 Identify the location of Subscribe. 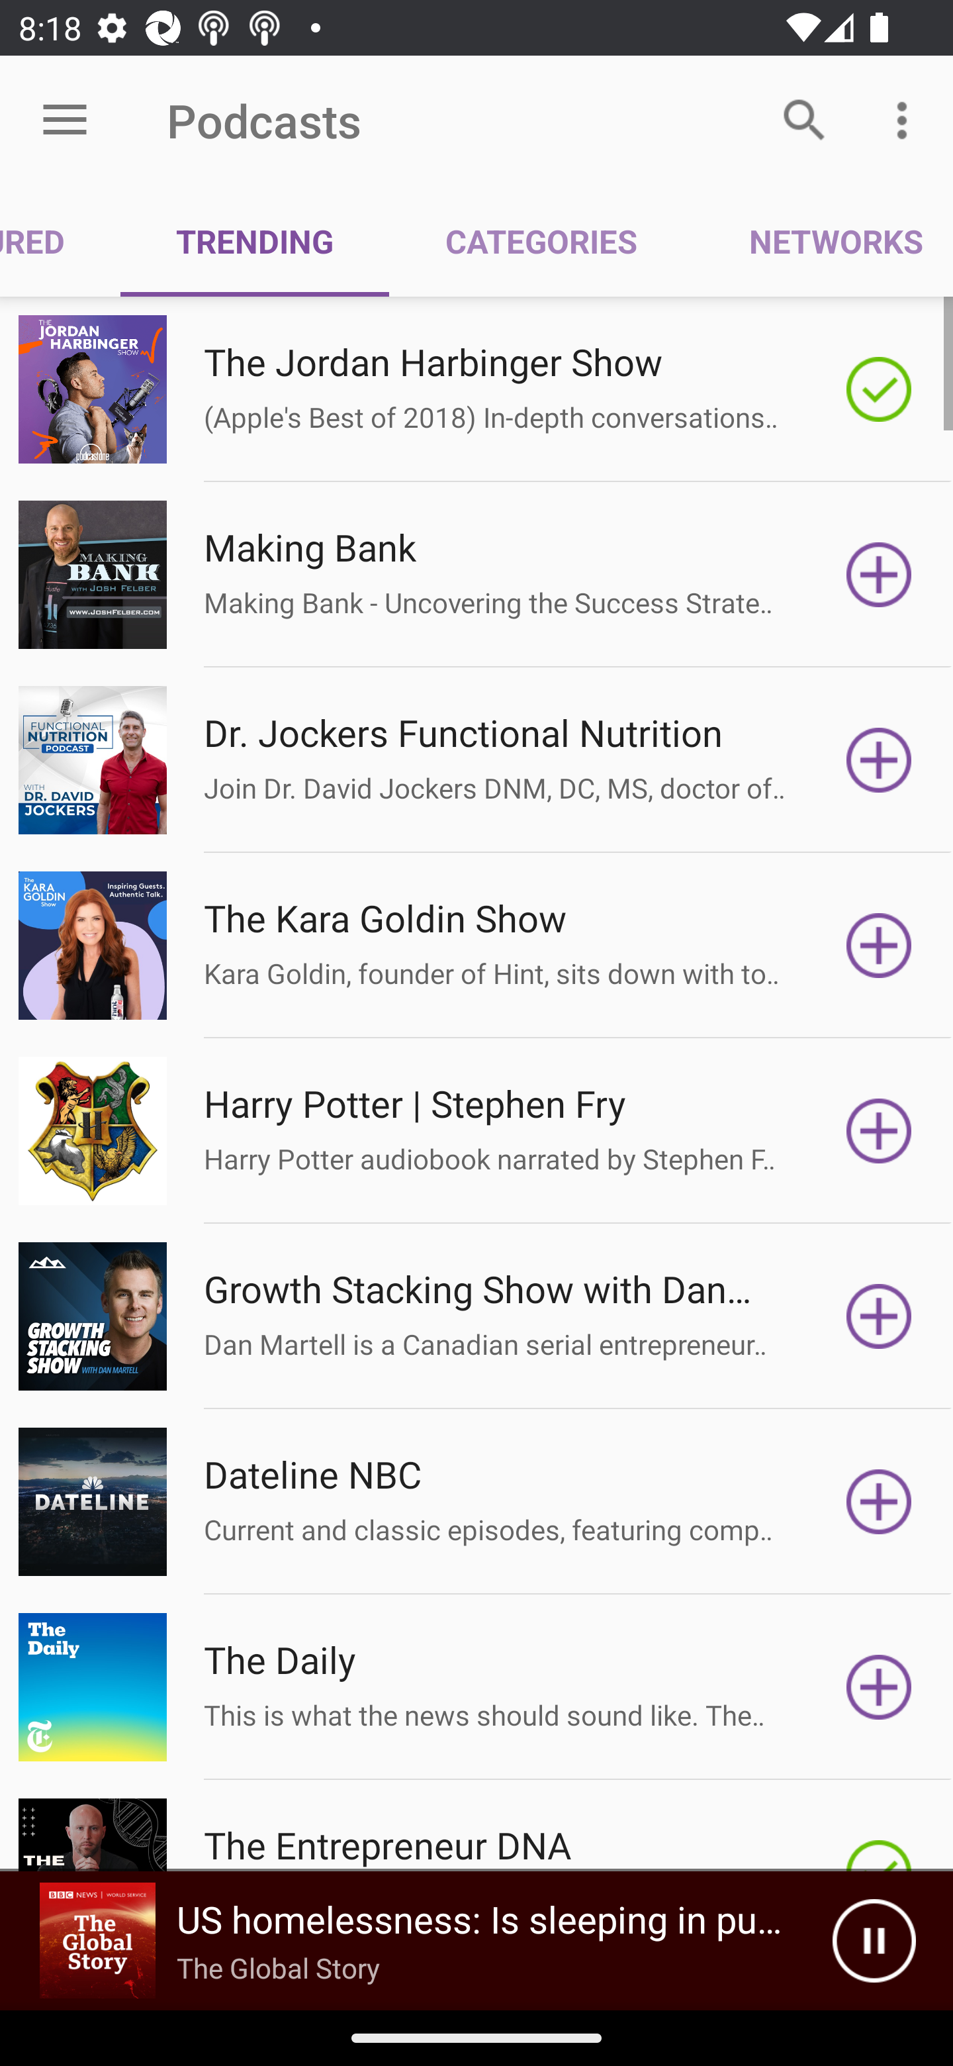
(879, 760).